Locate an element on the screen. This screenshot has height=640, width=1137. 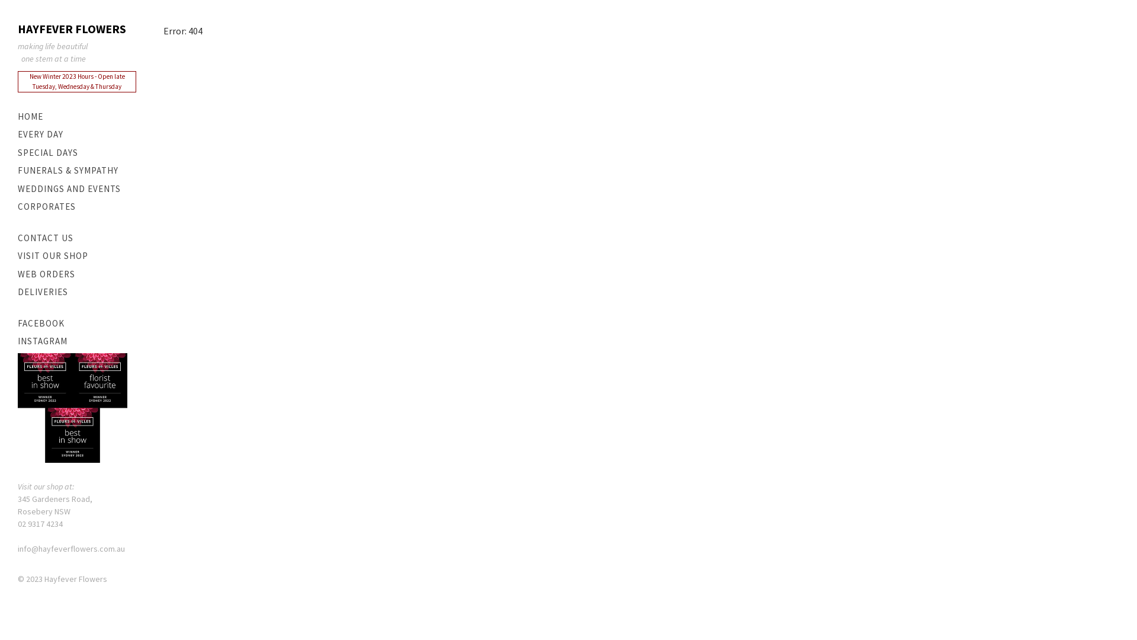
CONTACT US is located at coordinates (77, 238).